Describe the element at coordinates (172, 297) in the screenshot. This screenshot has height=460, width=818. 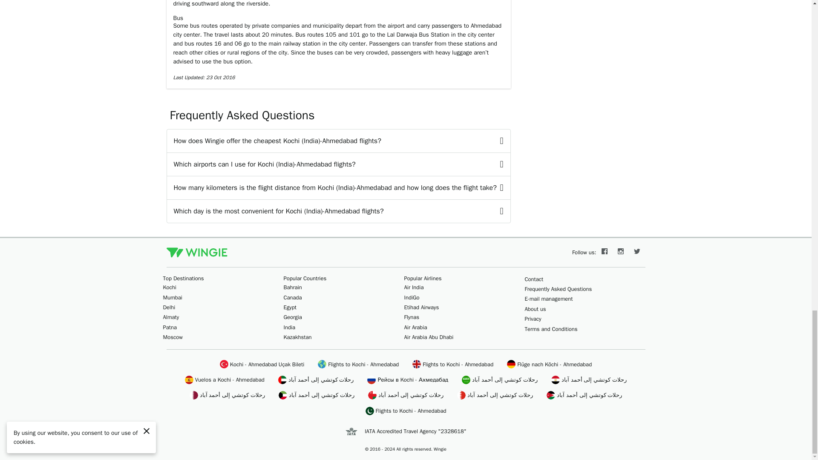
I see `Mumbai` at that location.